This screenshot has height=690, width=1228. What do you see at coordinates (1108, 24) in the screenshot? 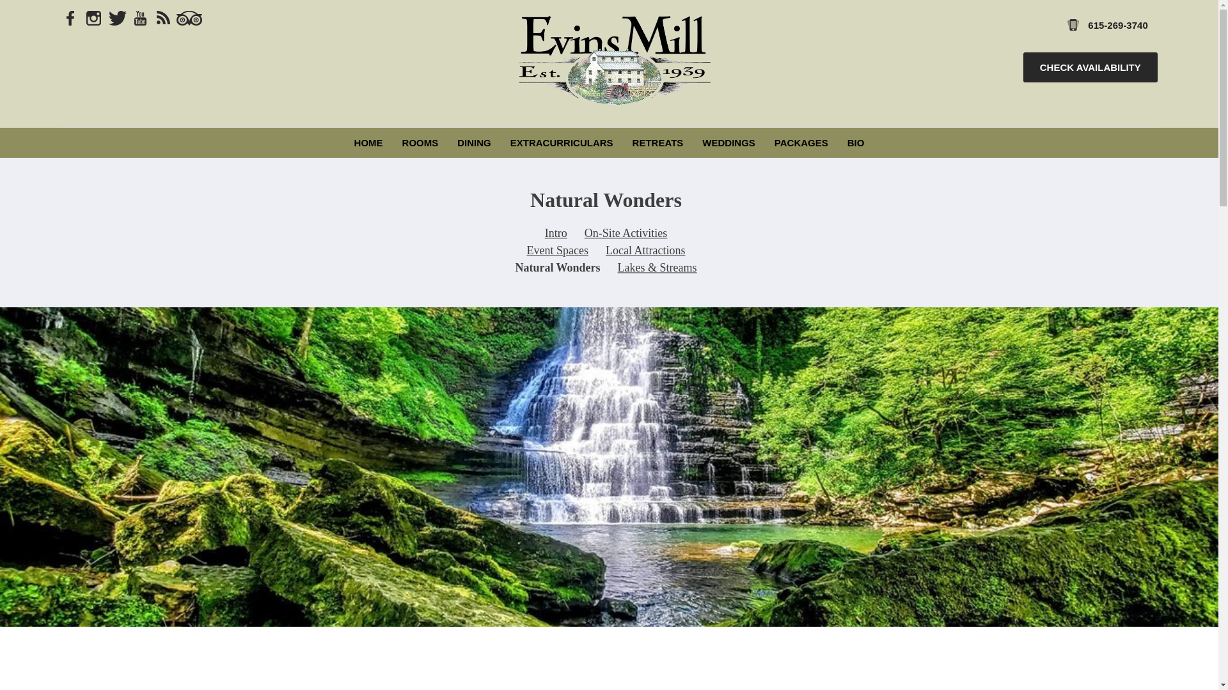
I see `615-269-3740` at bounding box center [1108, 24].